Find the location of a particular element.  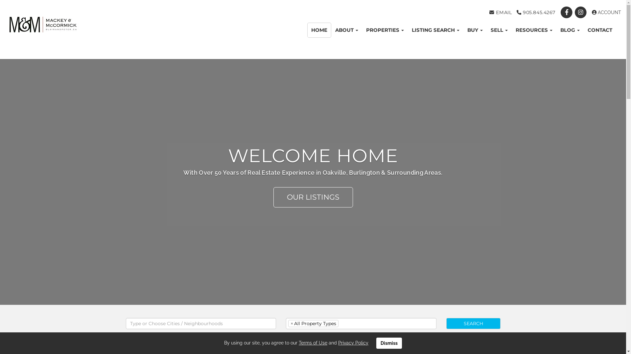

EMAIL is located at coordinates (501, 12).